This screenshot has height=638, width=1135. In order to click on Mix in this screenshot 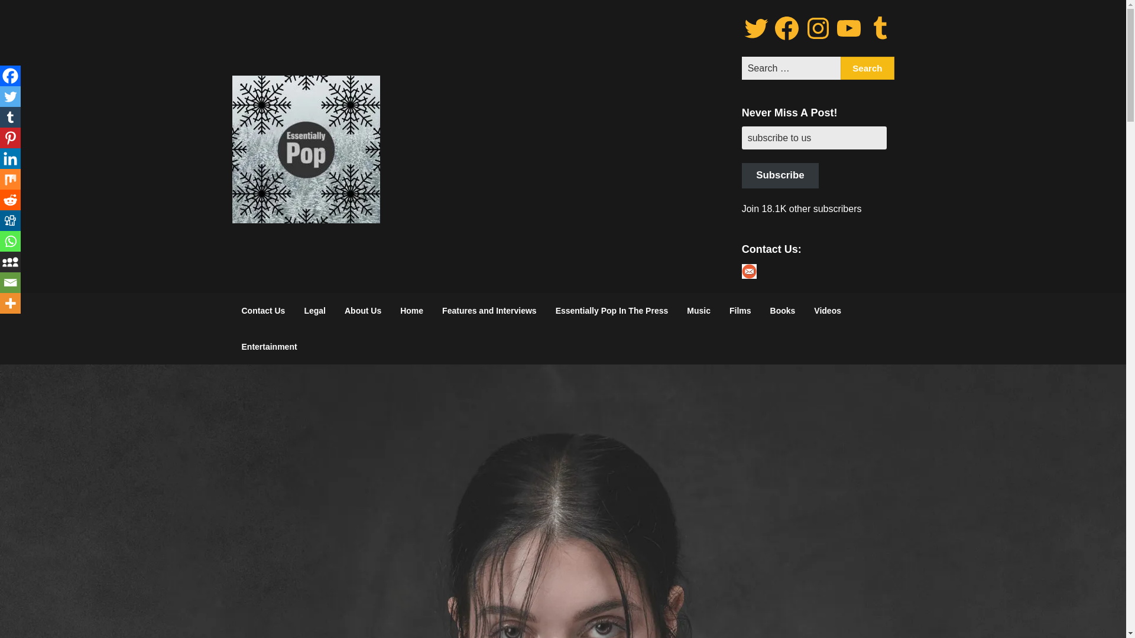, I will do `click(10, 179)`.